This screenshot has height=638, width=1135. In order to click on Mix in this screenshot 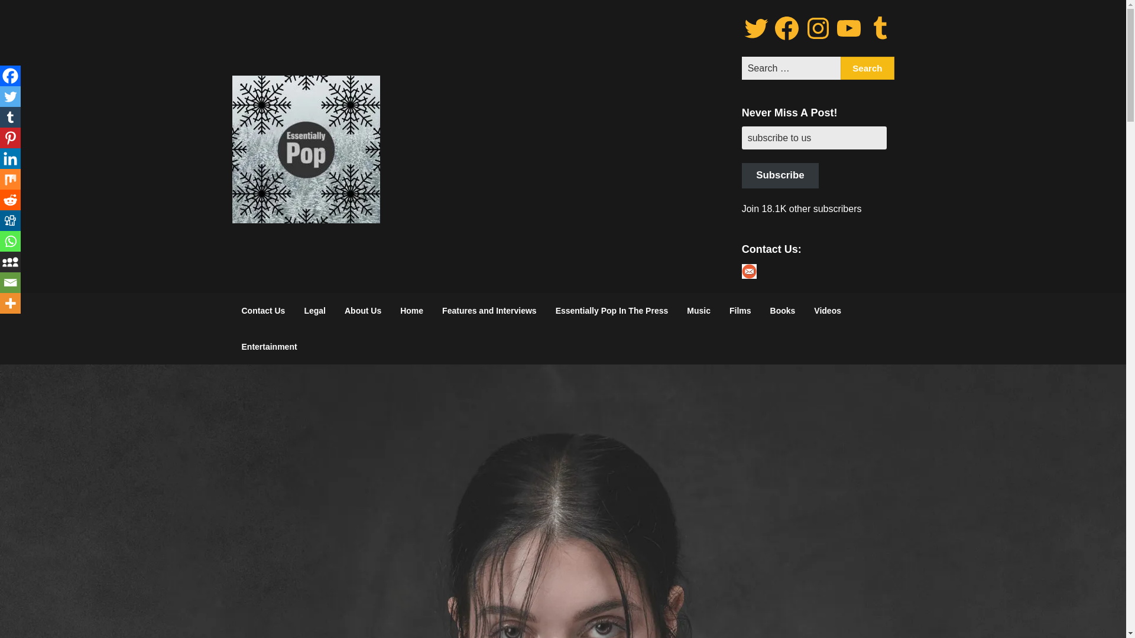, I will do `click(10, 179)`.